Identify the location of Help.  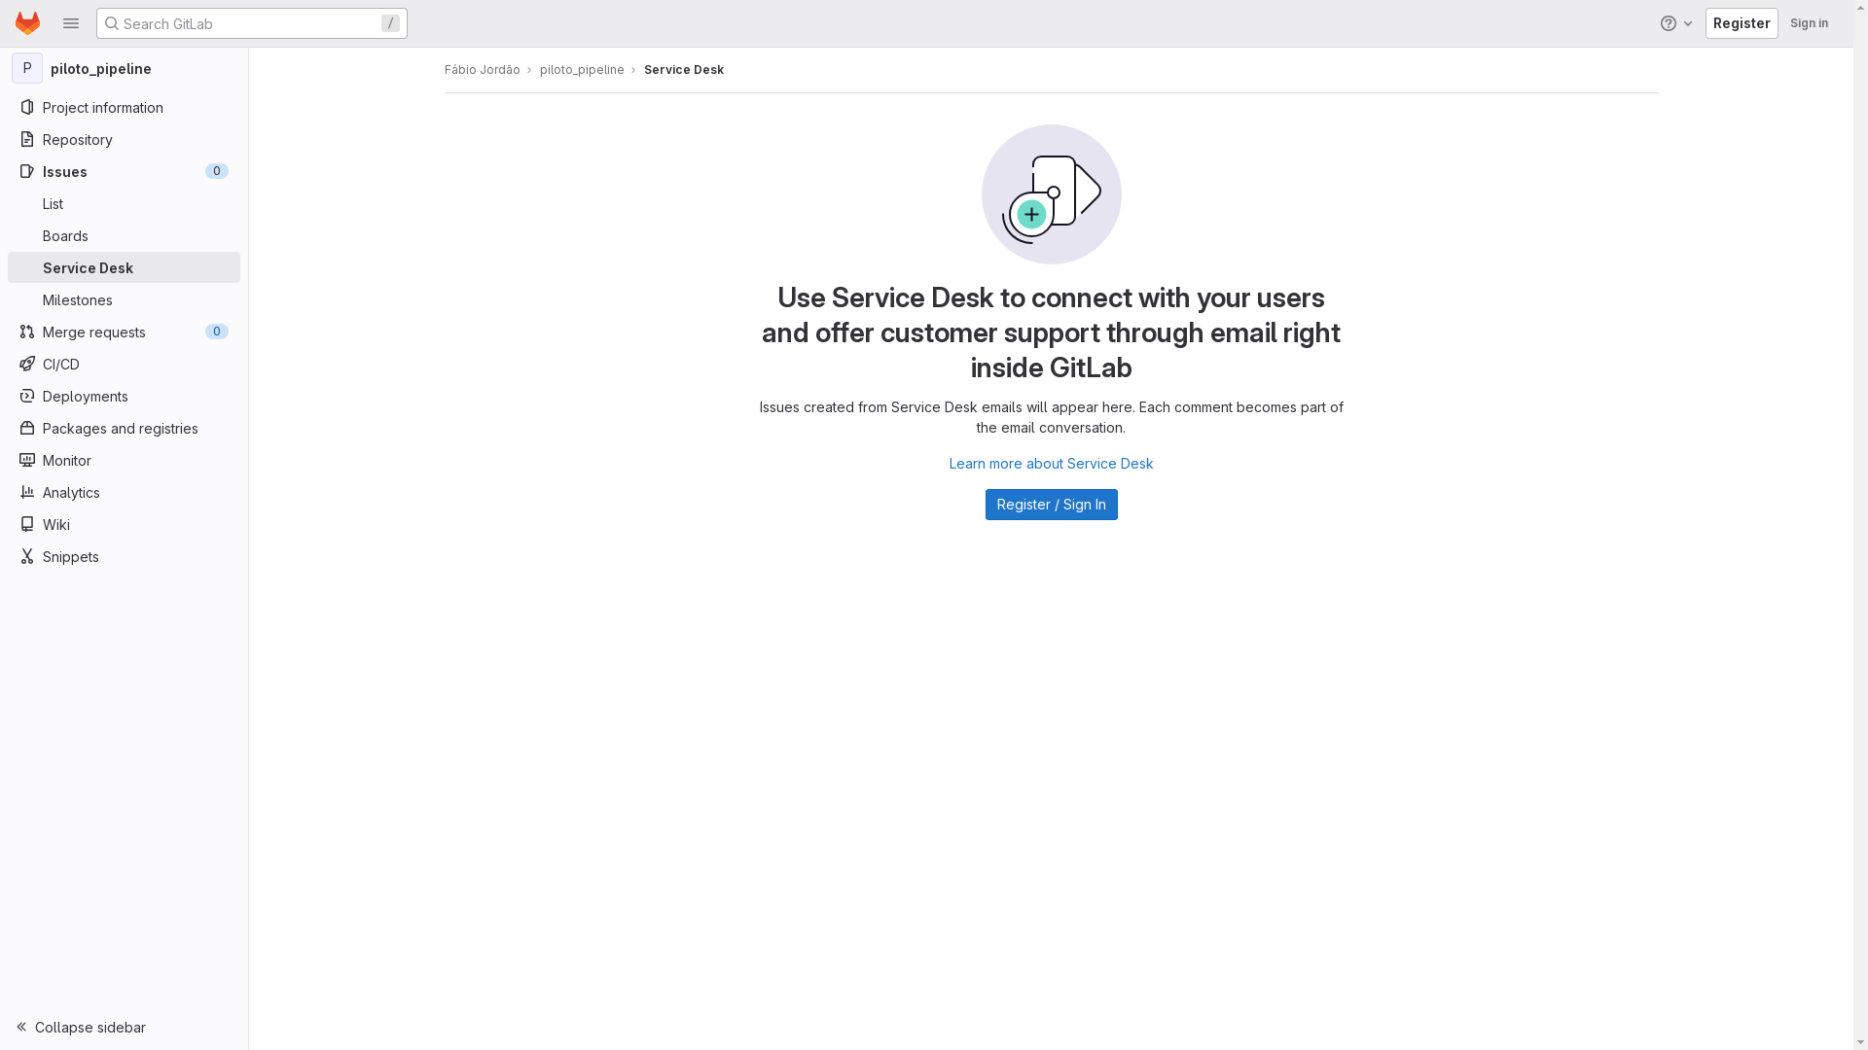
(1678, 23).